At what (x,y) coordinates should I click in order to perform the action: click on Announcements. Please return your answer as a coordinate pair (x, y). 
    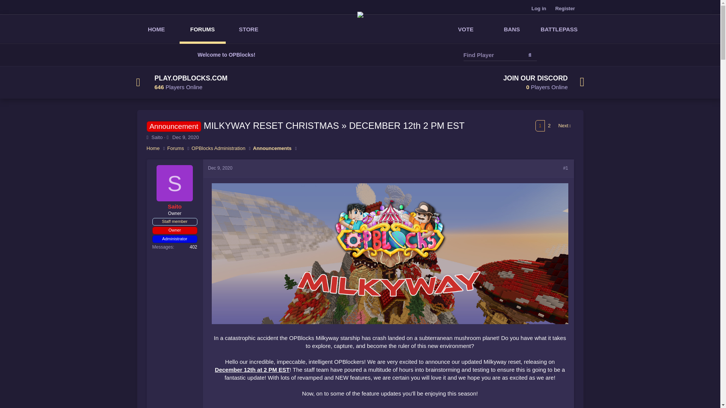
    Looking at the image, I should click on (248, 29).